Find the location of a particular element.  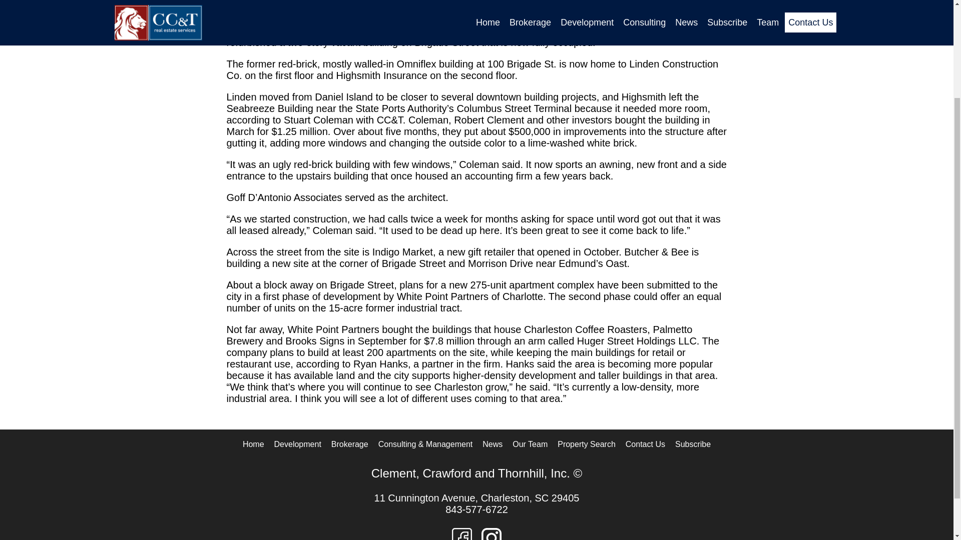

Development is located at coordinates (297, 444).